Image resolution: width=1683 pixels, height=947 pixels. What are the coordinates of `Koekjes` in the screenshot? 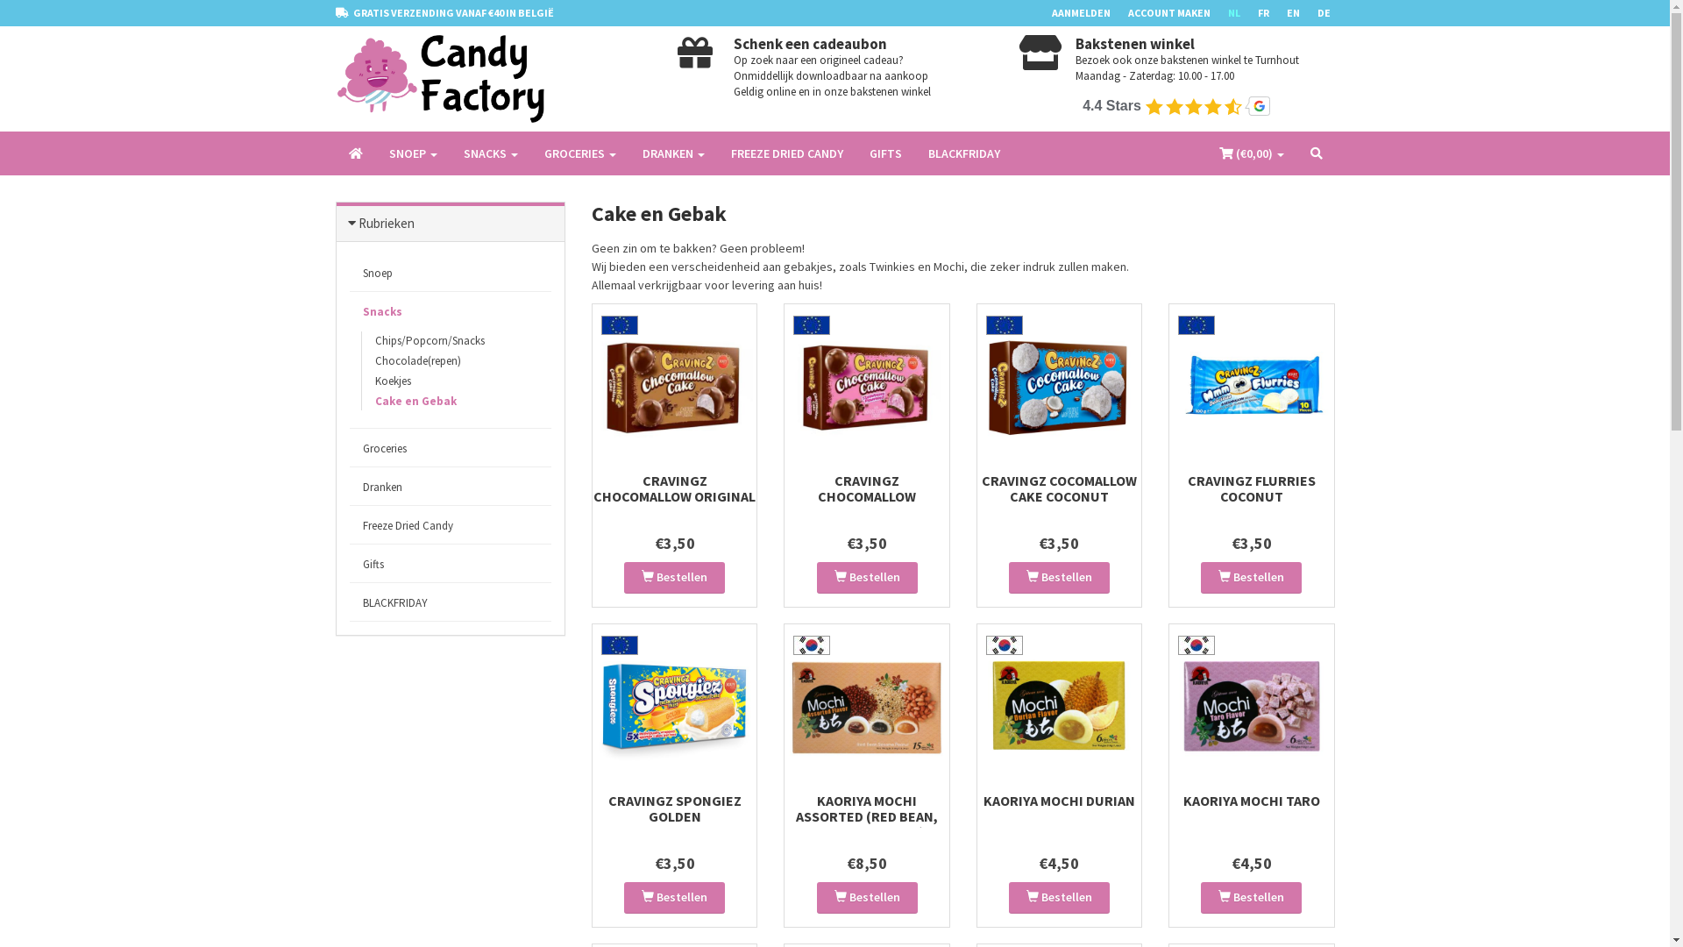 It's located at (393, 381).